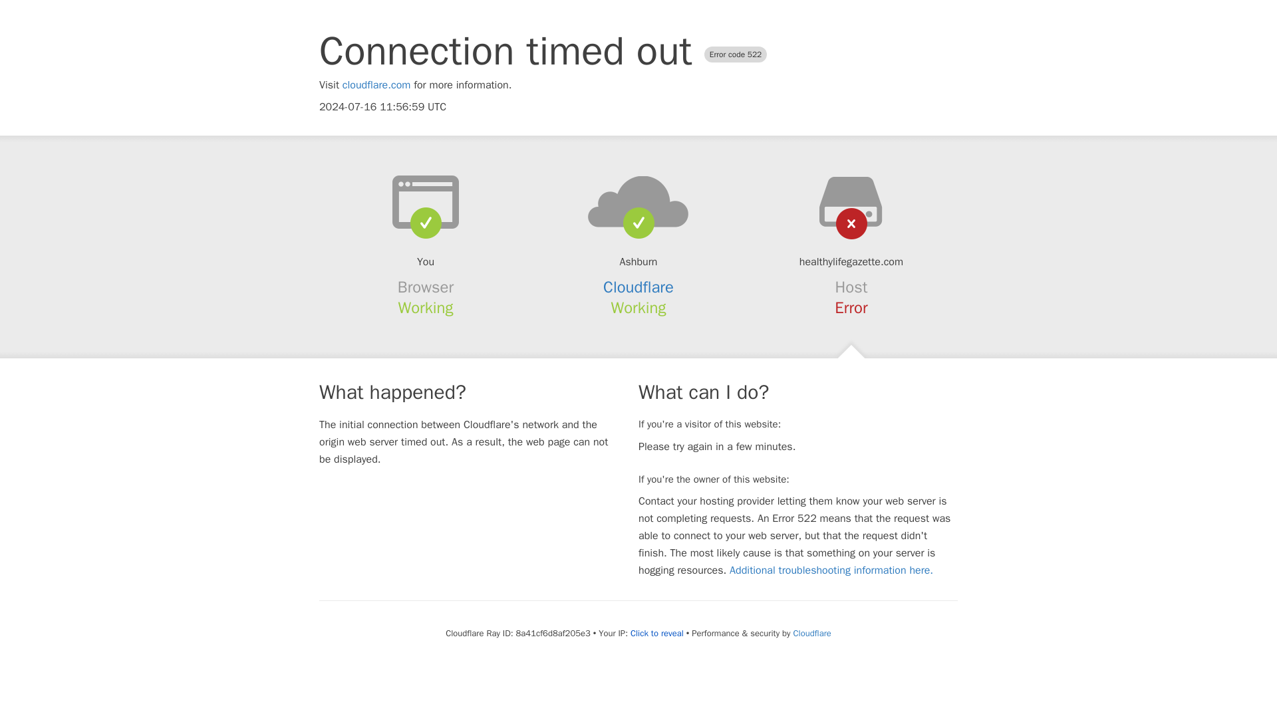 The height and width of the screenshot is (718, 1277). What do you see at coordinates (638, 287) in the screenshot?
I see `Cloudflare` at bounding box center [638, 287].